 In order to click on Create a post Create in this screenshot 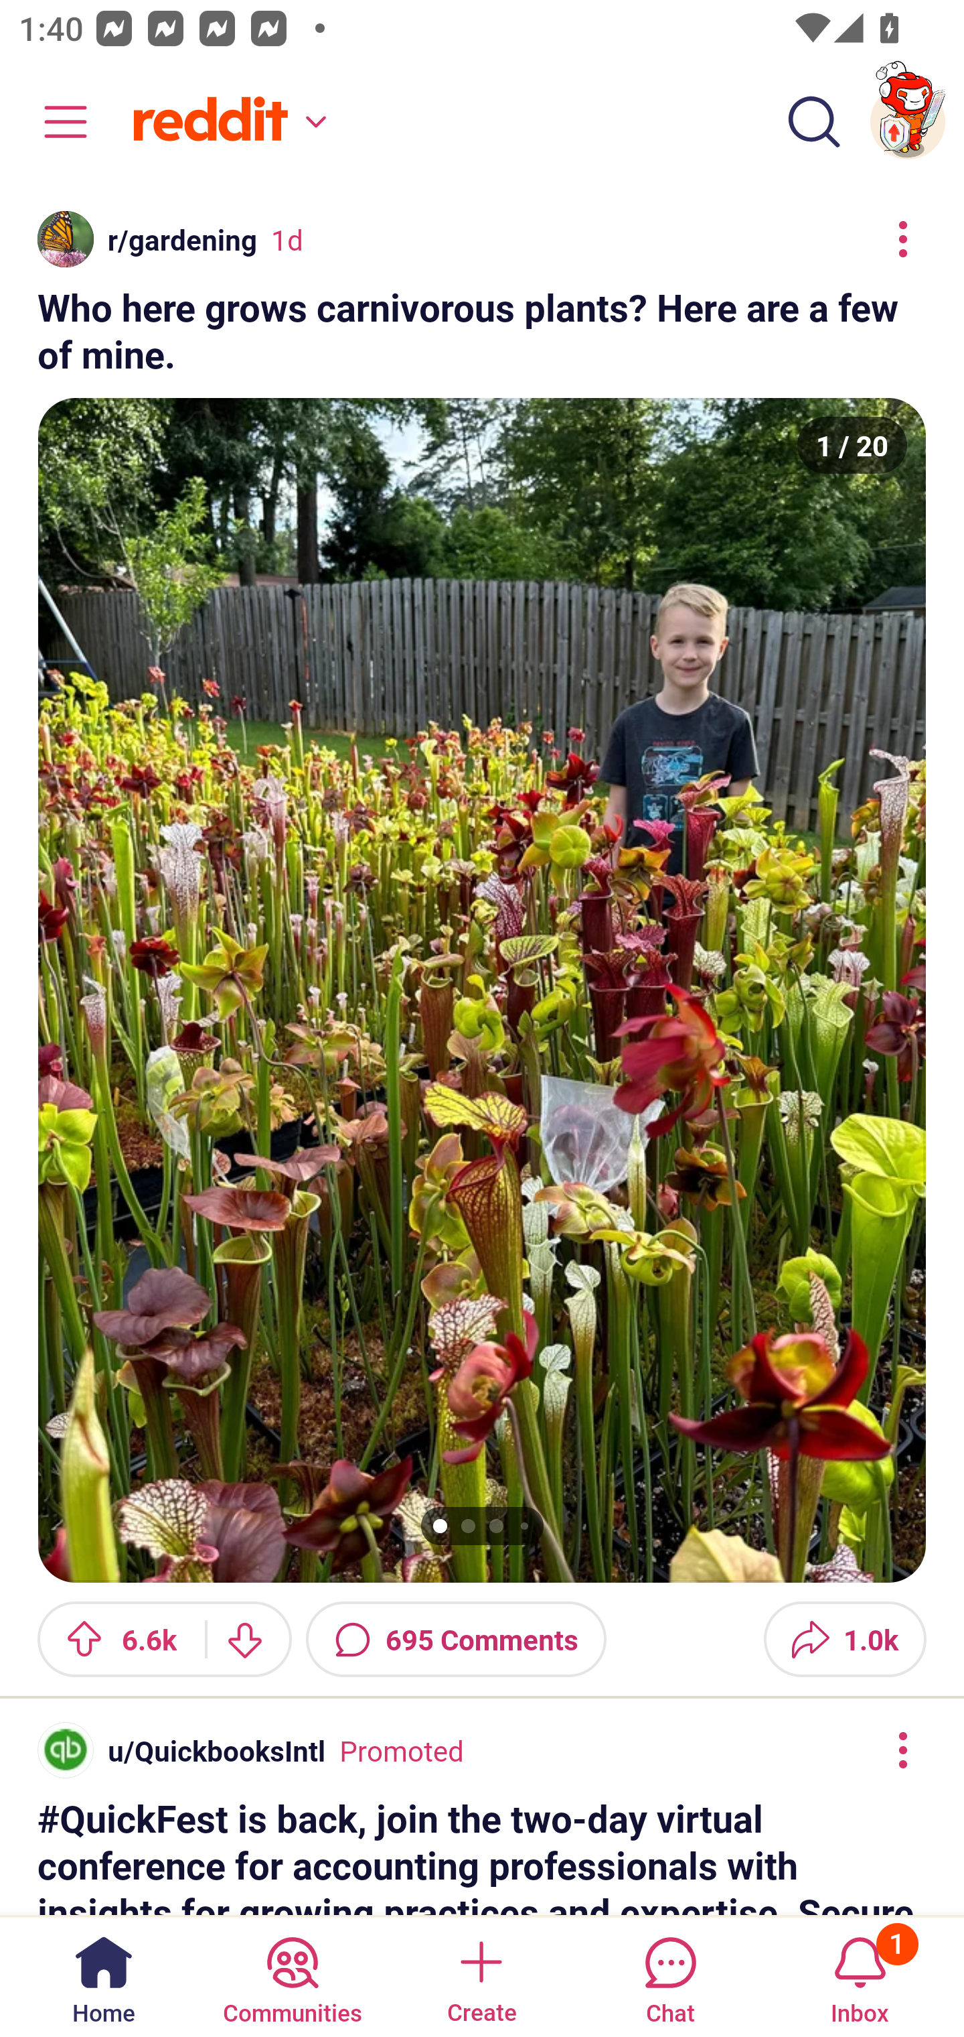, I will do `click(481, 1975)`.